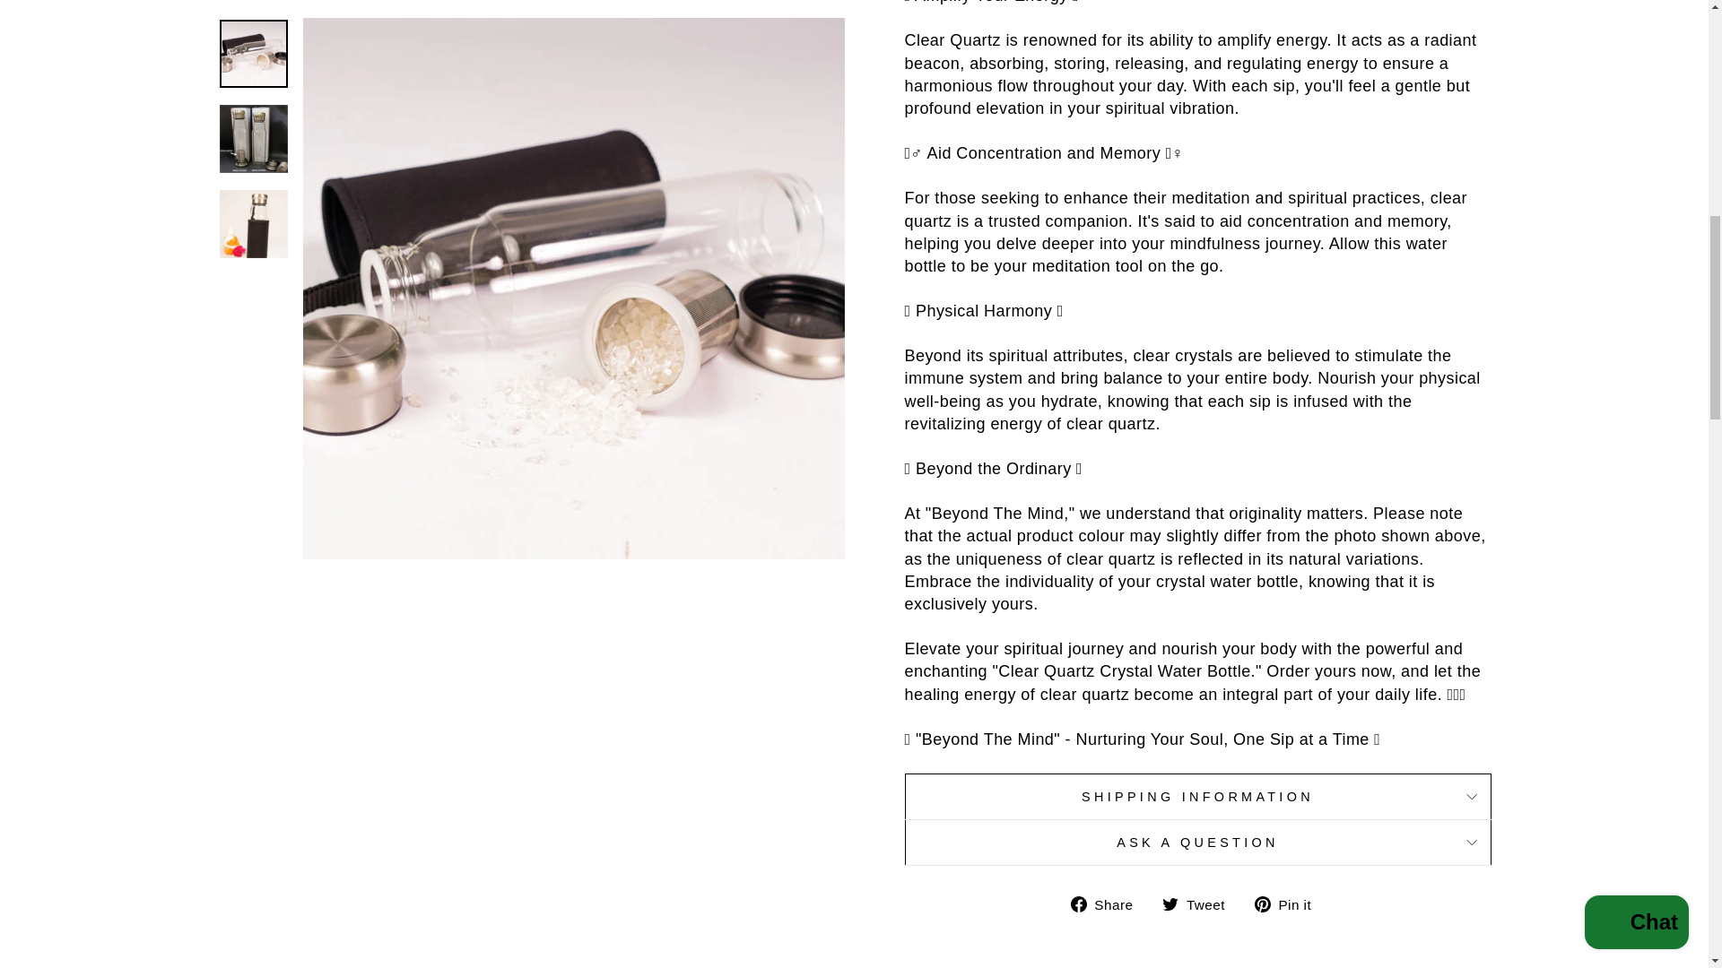 This screenshot has width=1722, height=968. I want to click on Pin on Pinterest, so click(1197, 796).